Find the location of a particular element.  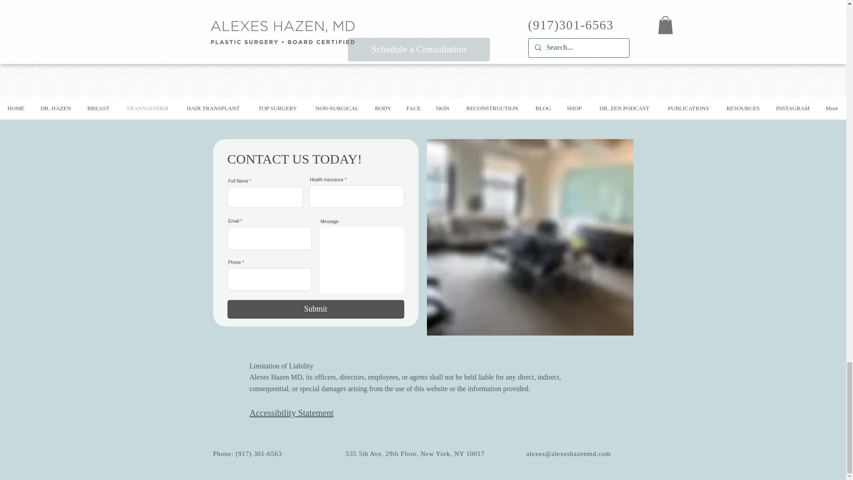

Alexes Hazen Md Office waiting room with view of NYC is located at coordinates (530, 237).